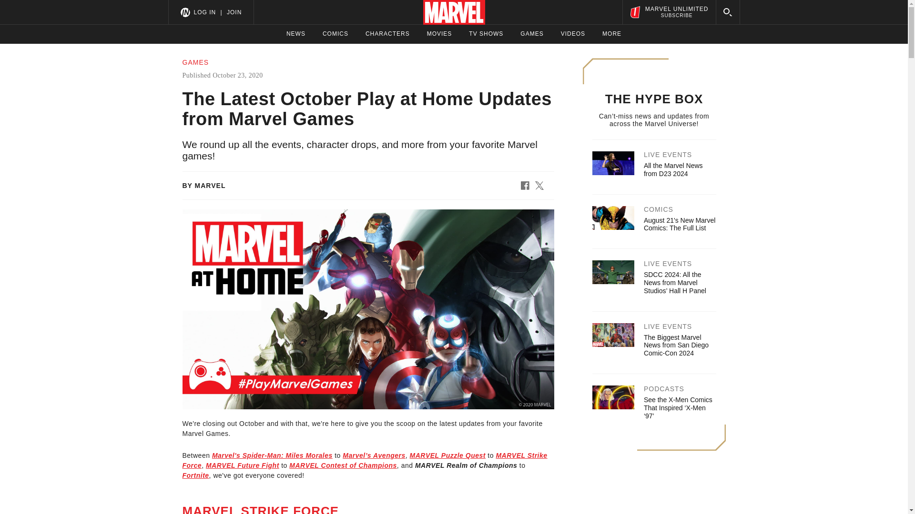 The image size is (915, 514). What do you see at coordinates (365, 461) in the screenshot?
I see `MARVEL Strike Force` at bounding box center [365, 461].